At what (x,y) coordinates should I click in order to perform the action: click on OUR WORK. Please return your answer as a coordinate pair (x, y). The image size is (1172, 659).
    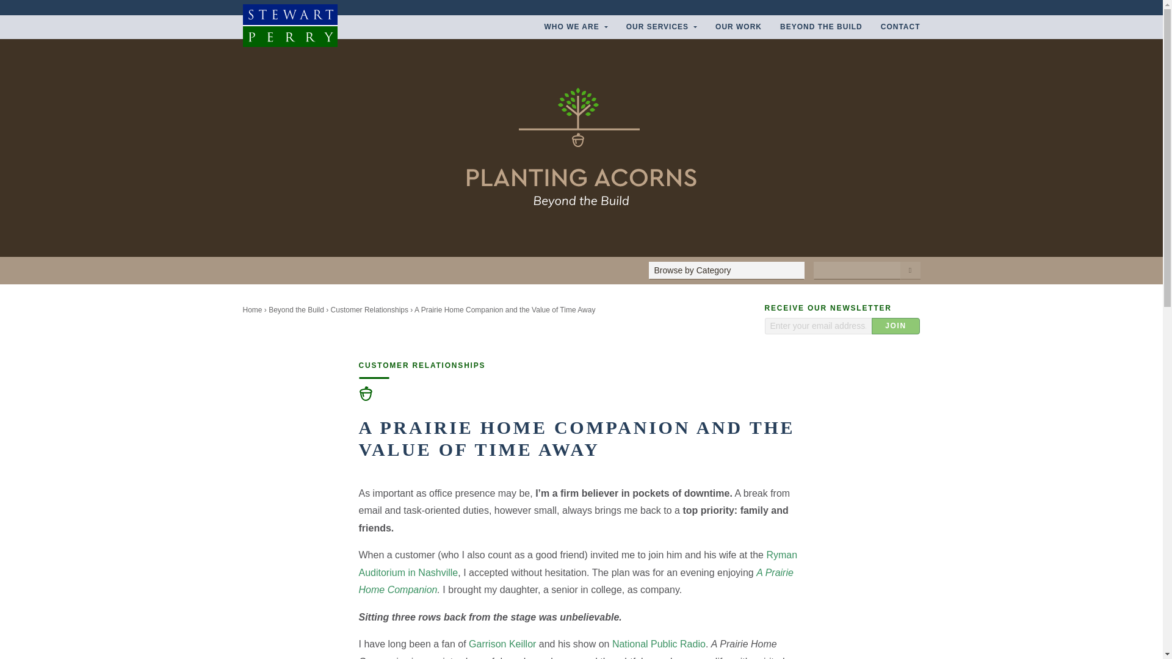
    Looking at the image, I should click on (739, 27).